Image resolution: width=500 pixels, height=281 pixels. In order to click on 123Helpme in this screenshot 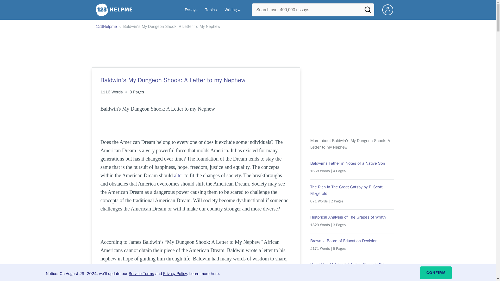, I will do `click(106, 27)`.